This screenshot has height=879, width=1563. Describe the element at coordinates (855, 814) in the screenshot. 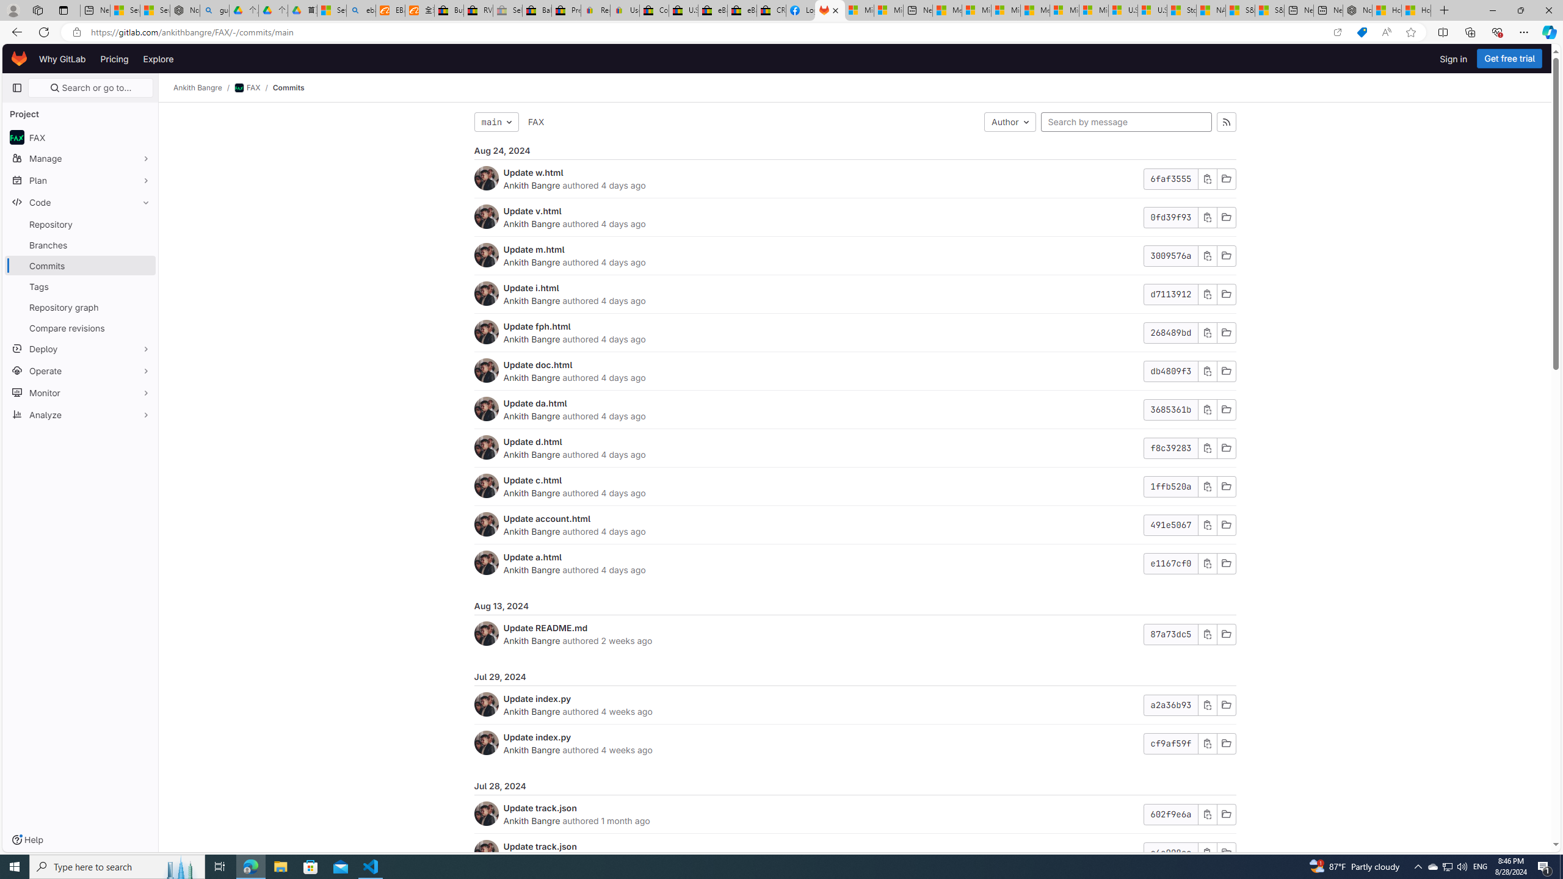

I see `Update track.jsonAnkith Bangre authored 1 month ago602f9e6a` at that location.